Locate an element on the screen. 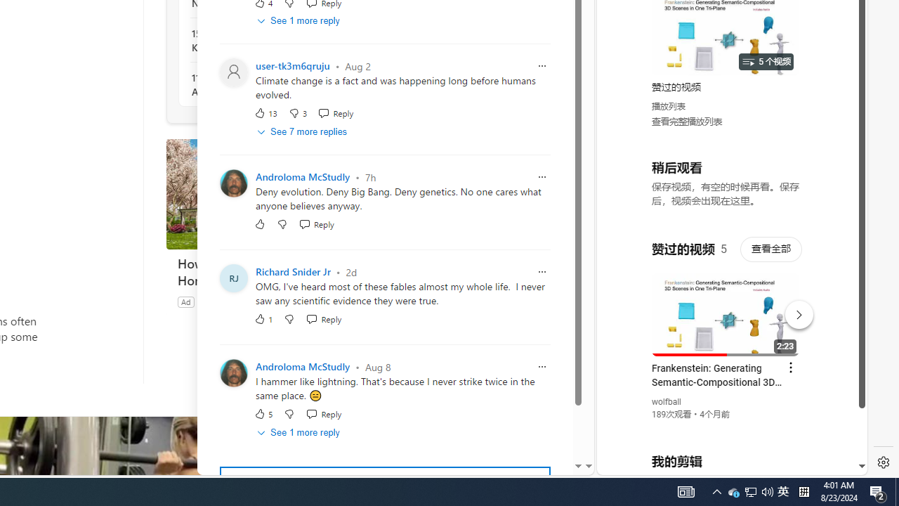 The height and width of the screenshot is (506, 899). you is located at coordinates (726, 428).